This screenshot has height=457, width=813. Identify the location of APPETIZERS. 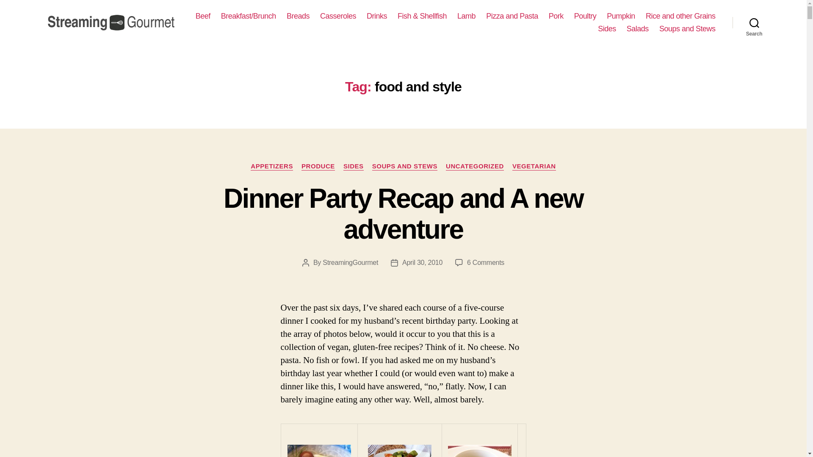
(271, 167).